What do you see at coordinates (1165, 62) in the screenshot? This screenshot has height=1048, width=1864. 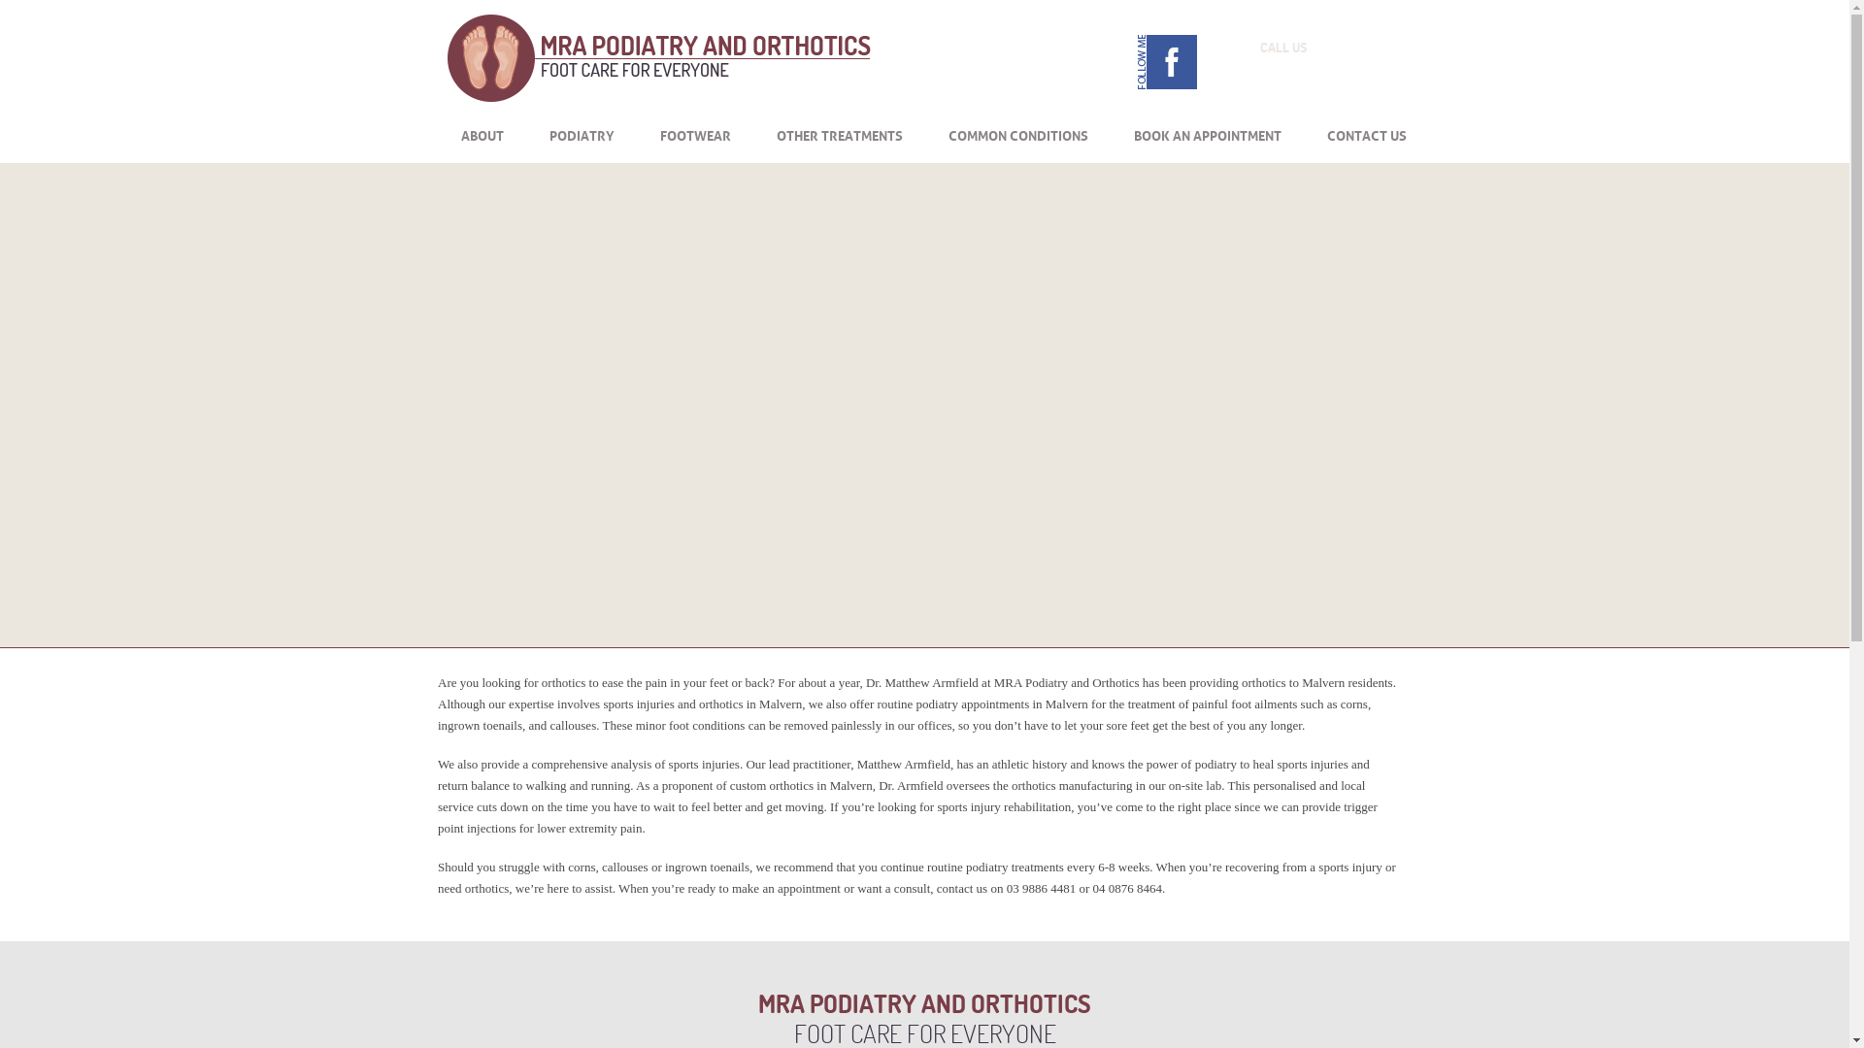 I see `Facebook` at bounding box center [1165, 62].